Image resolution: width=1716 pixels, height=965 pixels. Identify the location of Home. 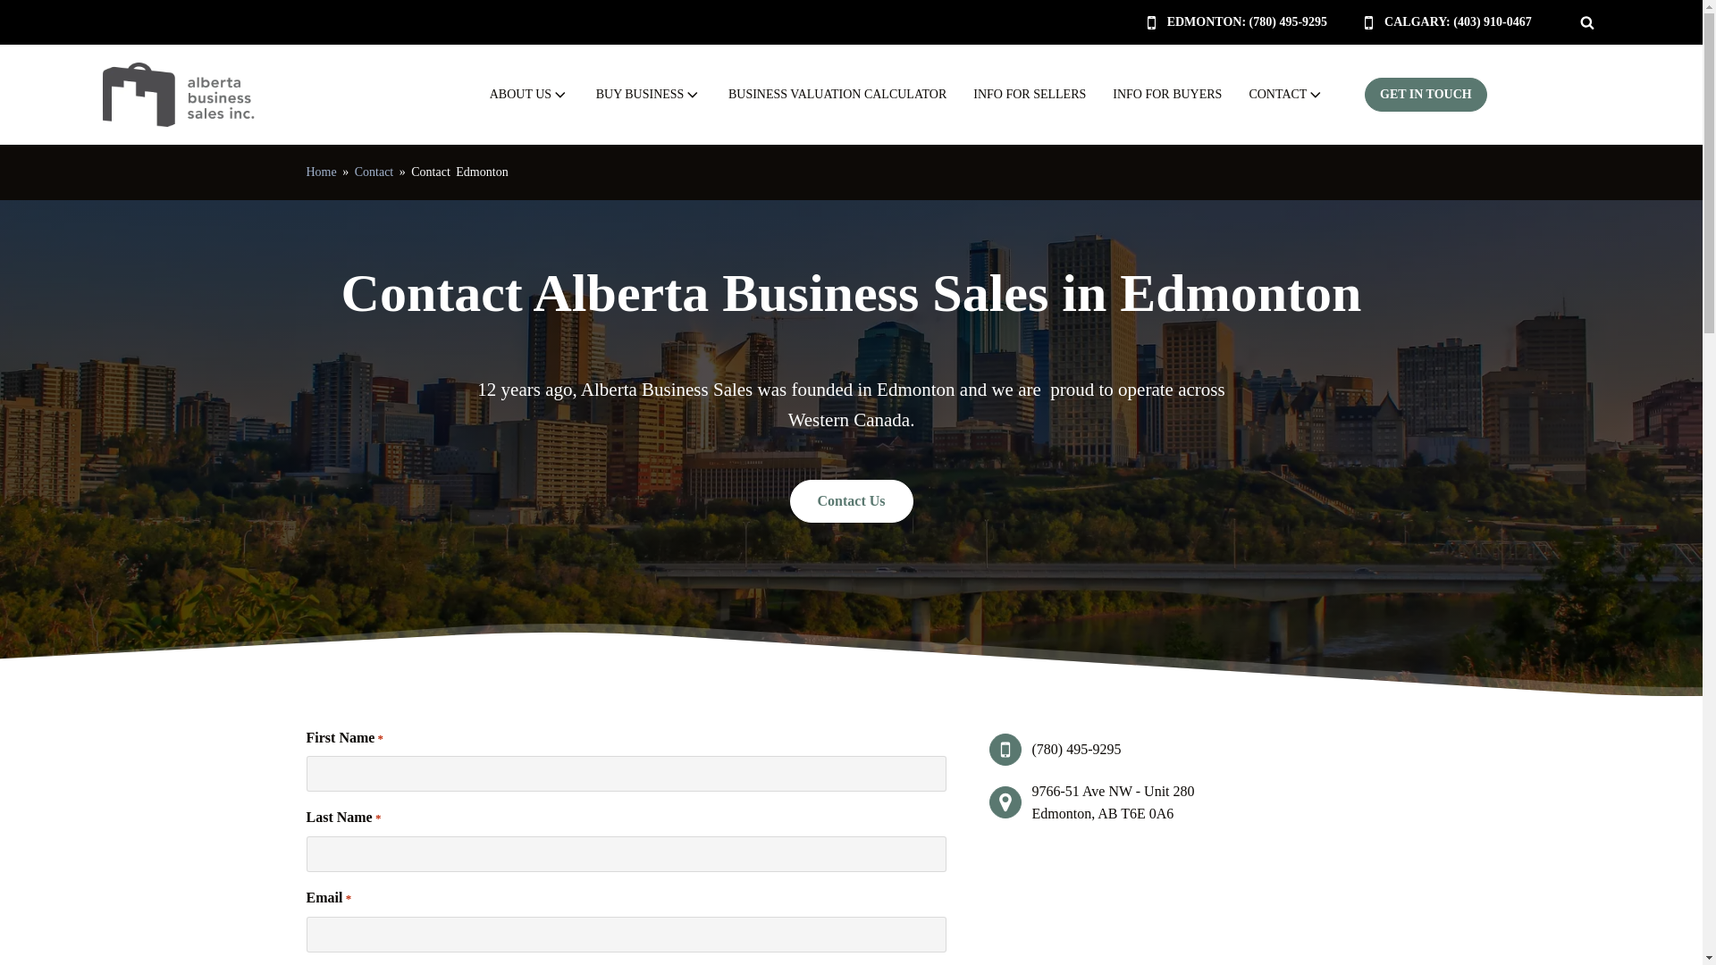
(321, 172).